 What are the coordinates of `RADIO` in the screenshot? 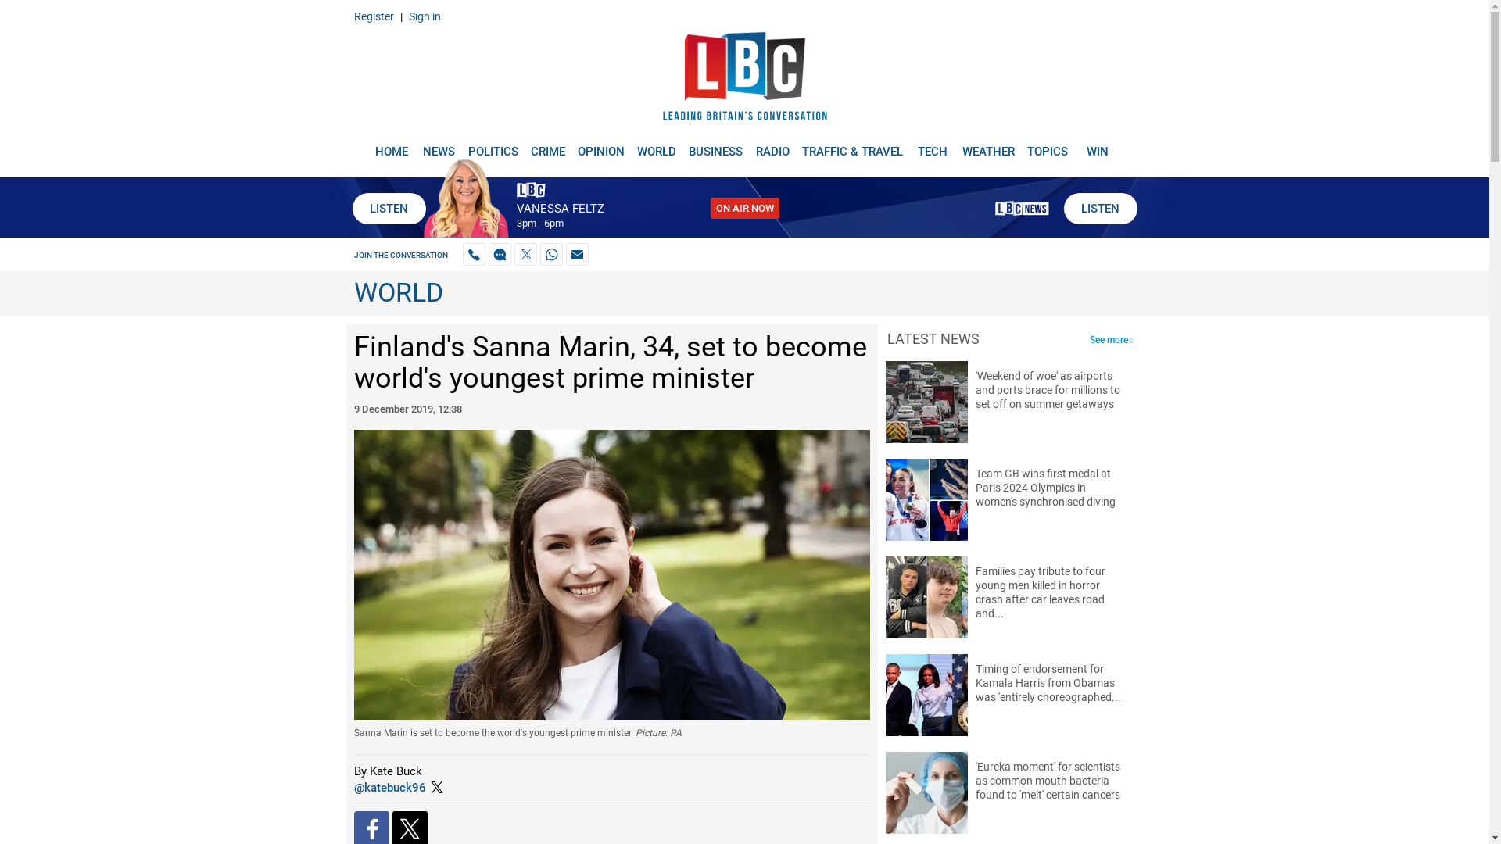 It's located at (772, 145).